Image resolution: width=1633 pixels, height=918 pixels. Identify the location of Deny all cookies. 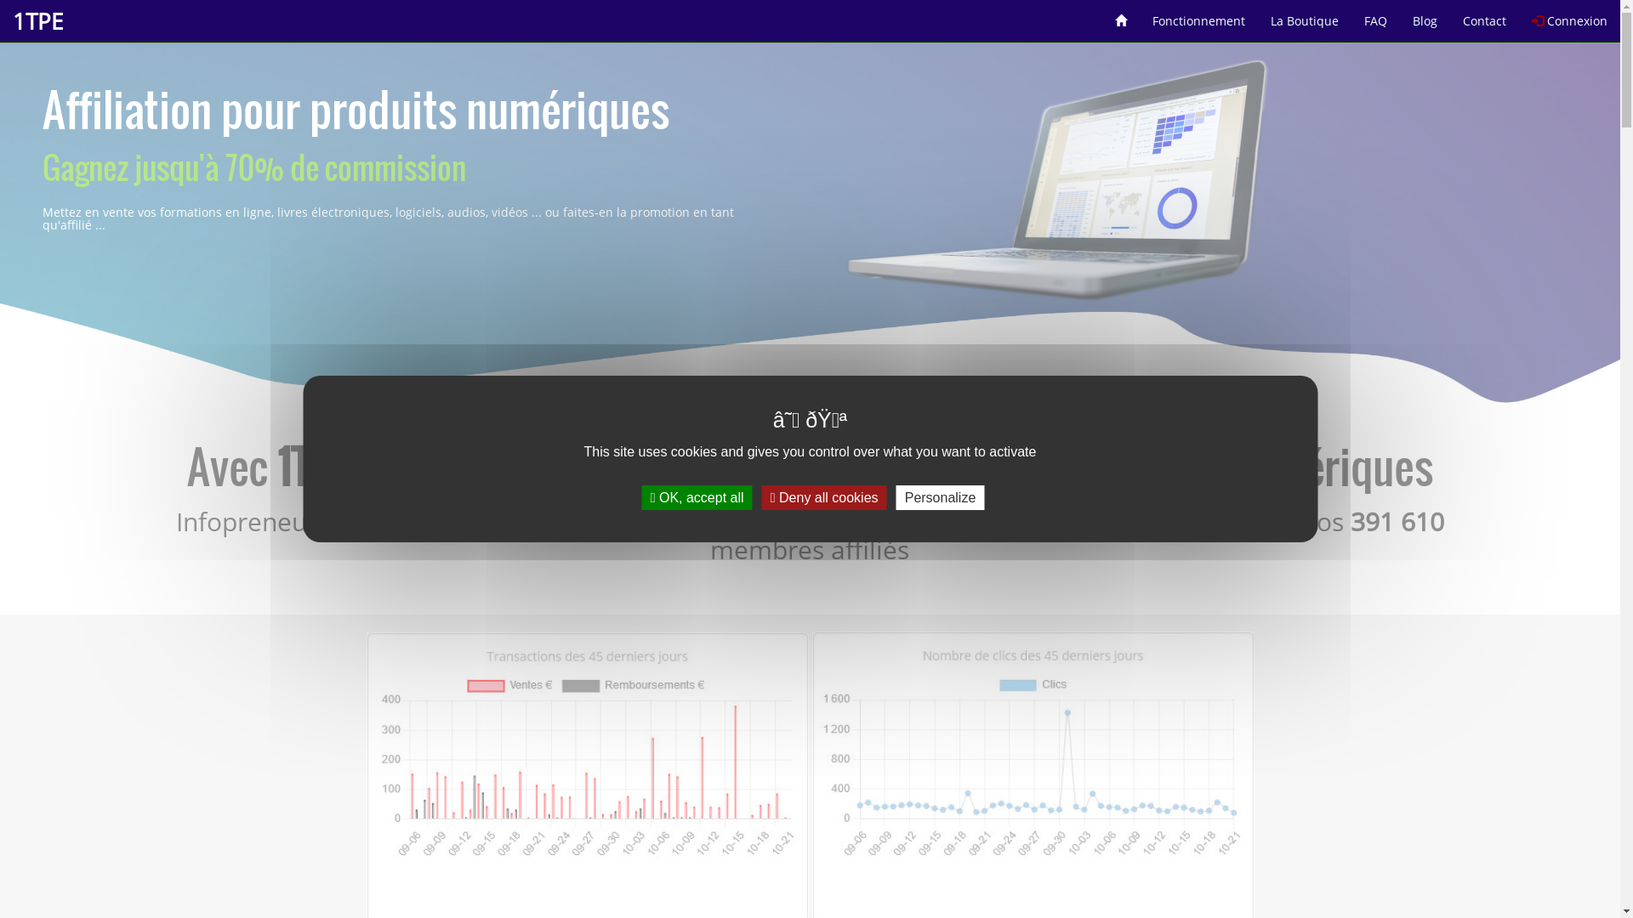
(825, 498).